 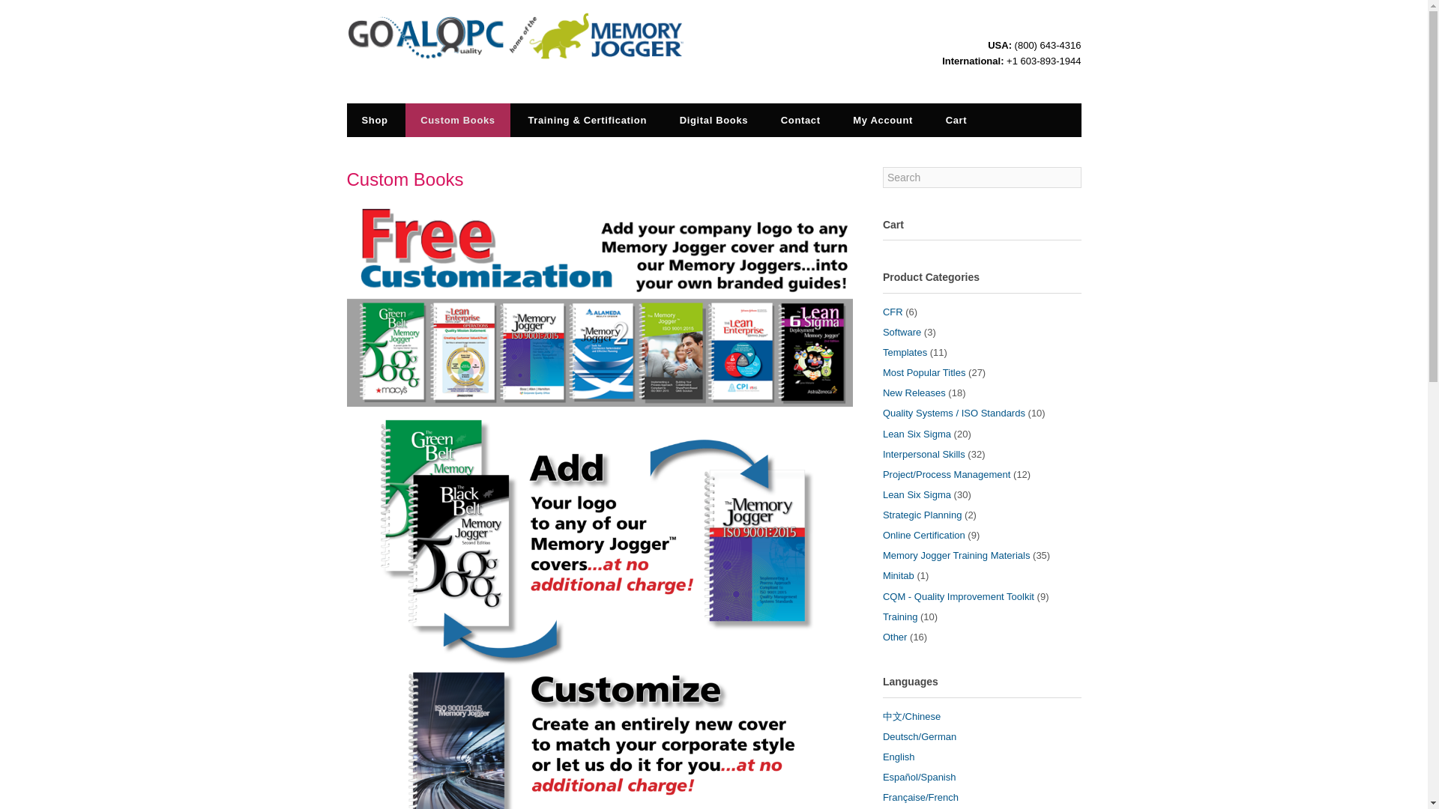 I want to click on Memory Jogger Training Materials, so click(x=956, y=556).